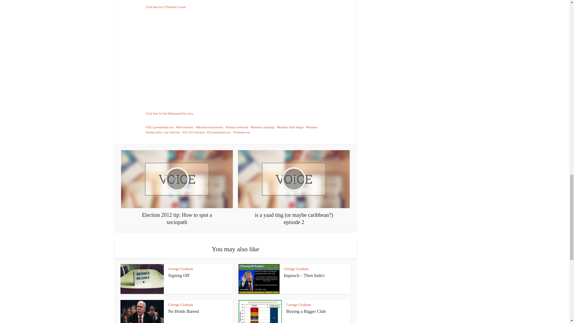 Image resolution: width=574 pixels, height=323 pixels. I want to click on Mormon missionaries, so click(209, 127).